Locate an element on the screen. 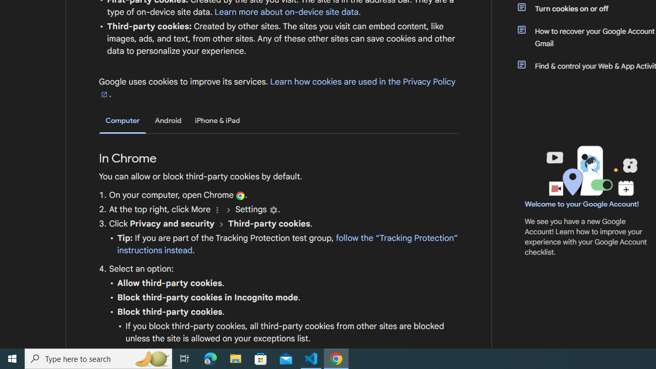 This screenshot has height=369, width=656. Learn how cookies are used in the Privacy Policy is located at coordinates (277, 88).